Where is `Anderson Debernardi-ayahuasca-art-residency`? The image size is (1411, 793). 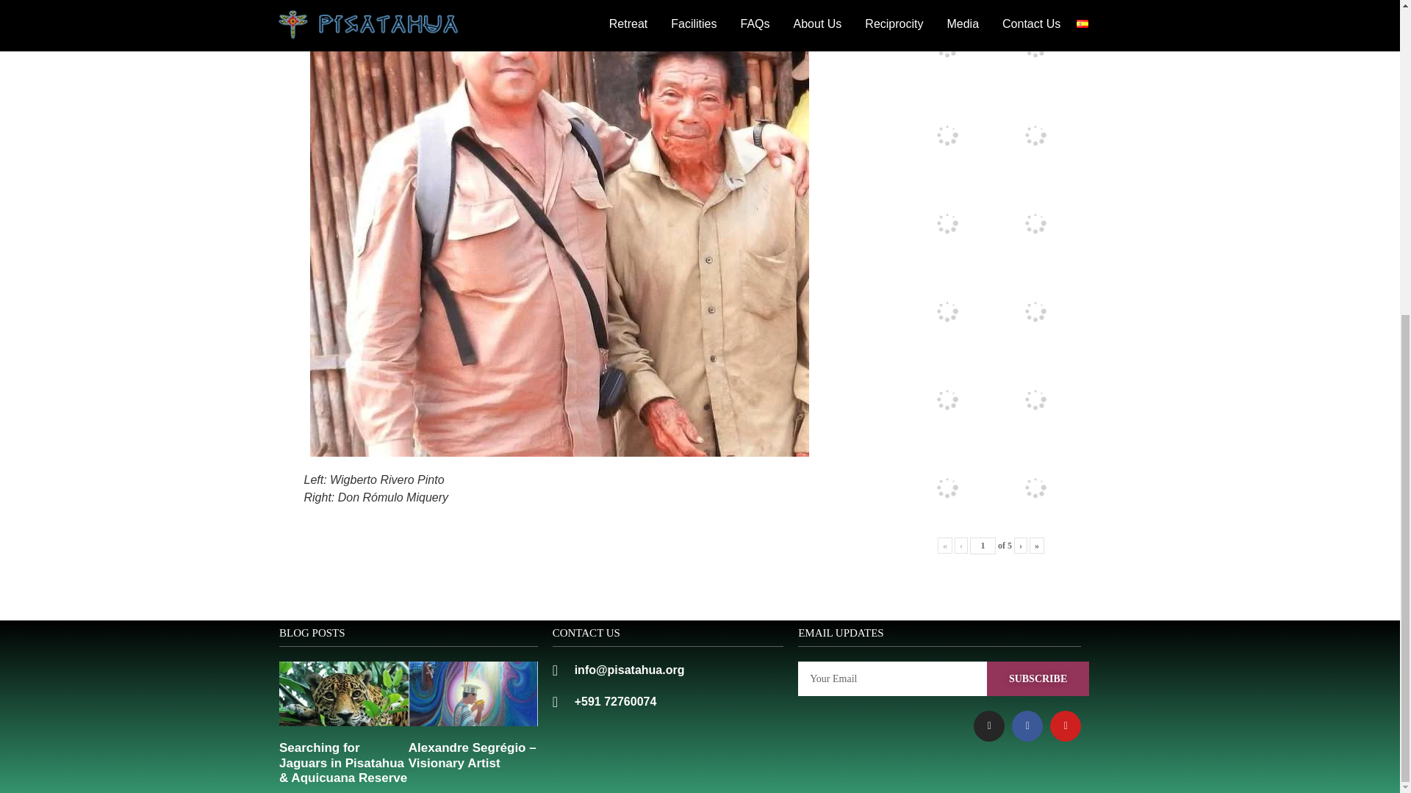
Anderson Debernardi-ayahuasca-art-residency is located at coordinates (947, 47).